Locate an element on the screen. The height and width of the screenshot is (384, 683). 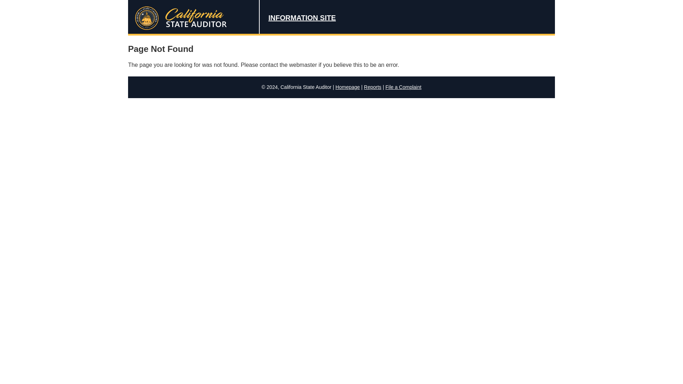
INFORMATION SITE is located at coordinates (302, 17).